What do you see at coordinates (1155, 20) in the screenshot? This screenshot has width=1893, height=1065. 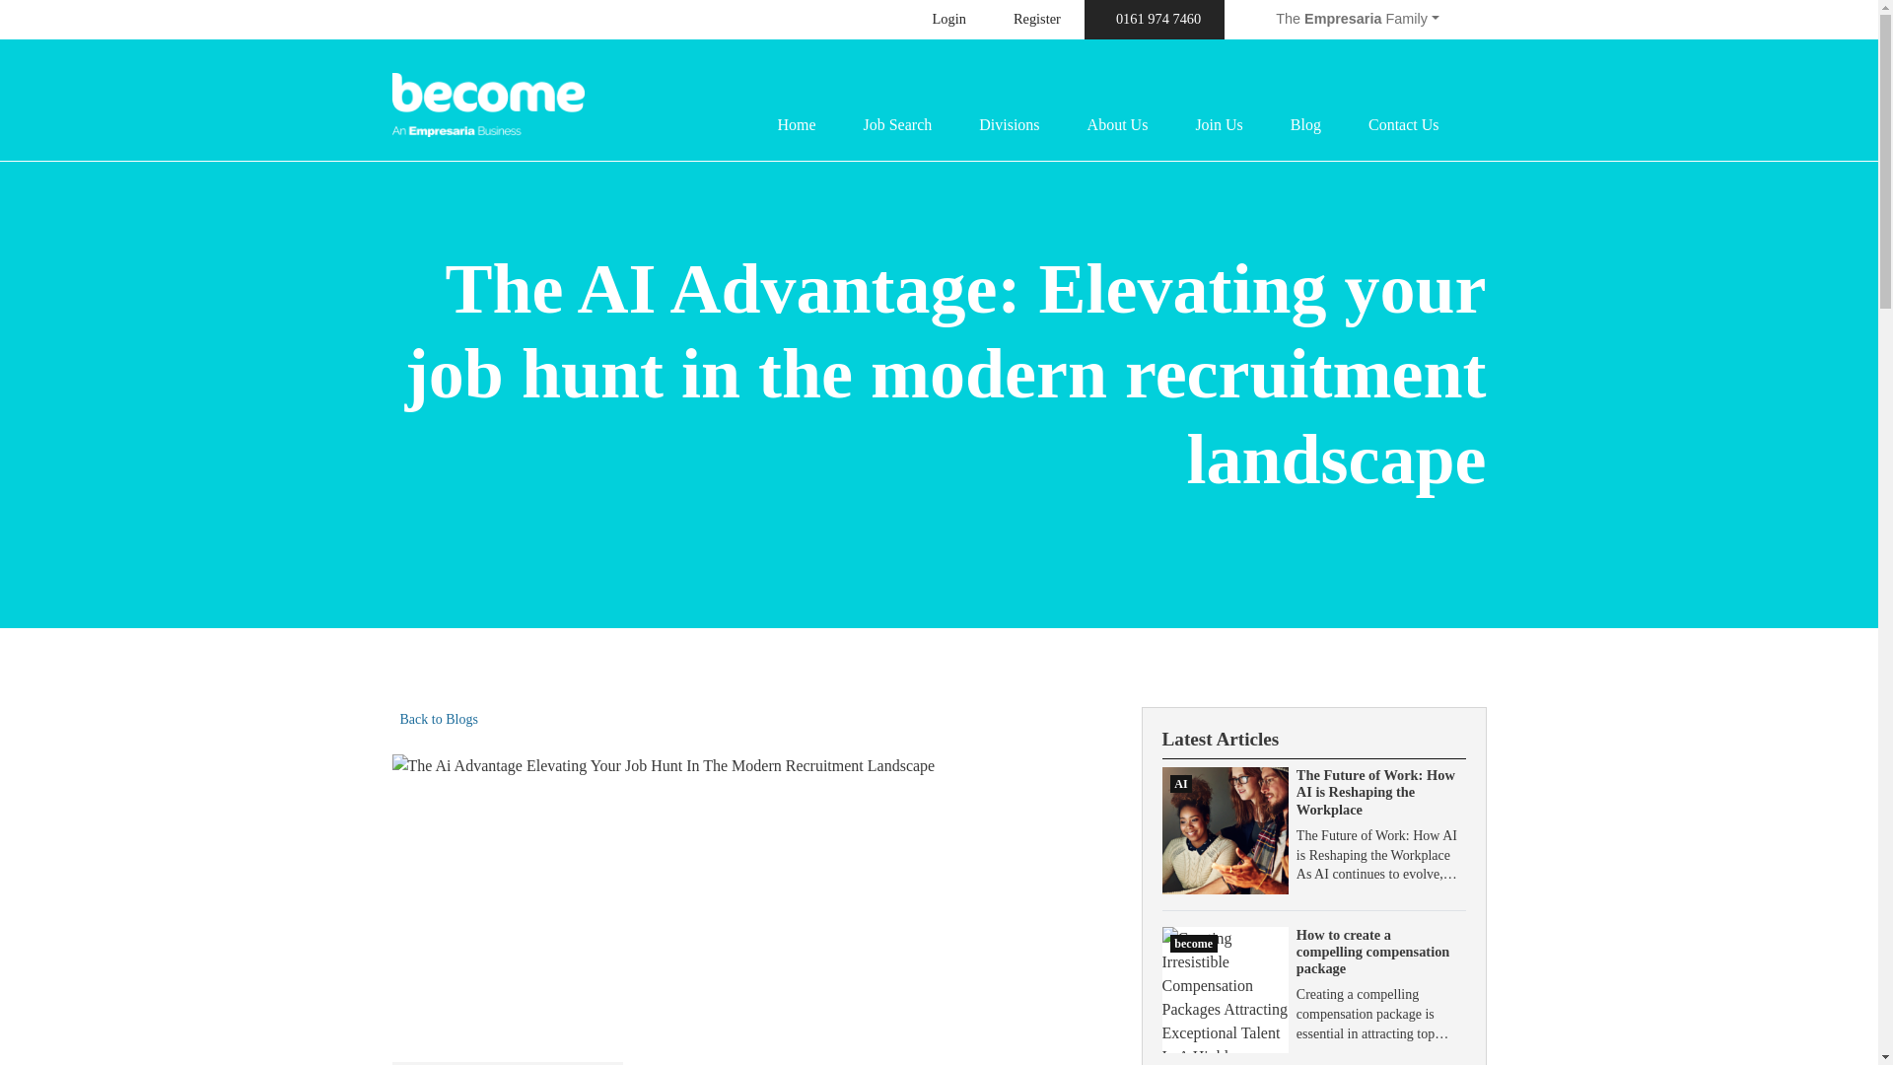 I see `0161 974 7460` at bounding box center [1155, 20].